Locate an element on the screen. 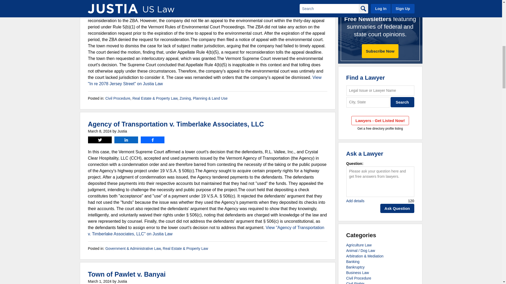 The width and height of the screenshot is (506, 284). View "In re 2078 Jersey Street" on Justia Law is located at coordinates (205, 80).